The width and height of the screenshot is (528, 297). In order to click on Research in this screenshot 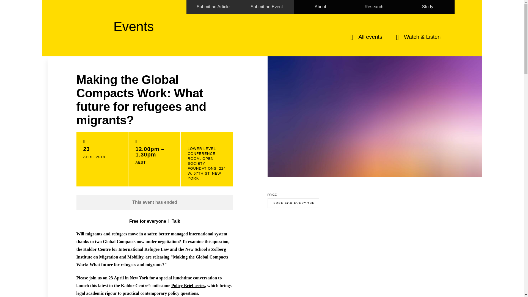, I will do `click(374, 7)`.